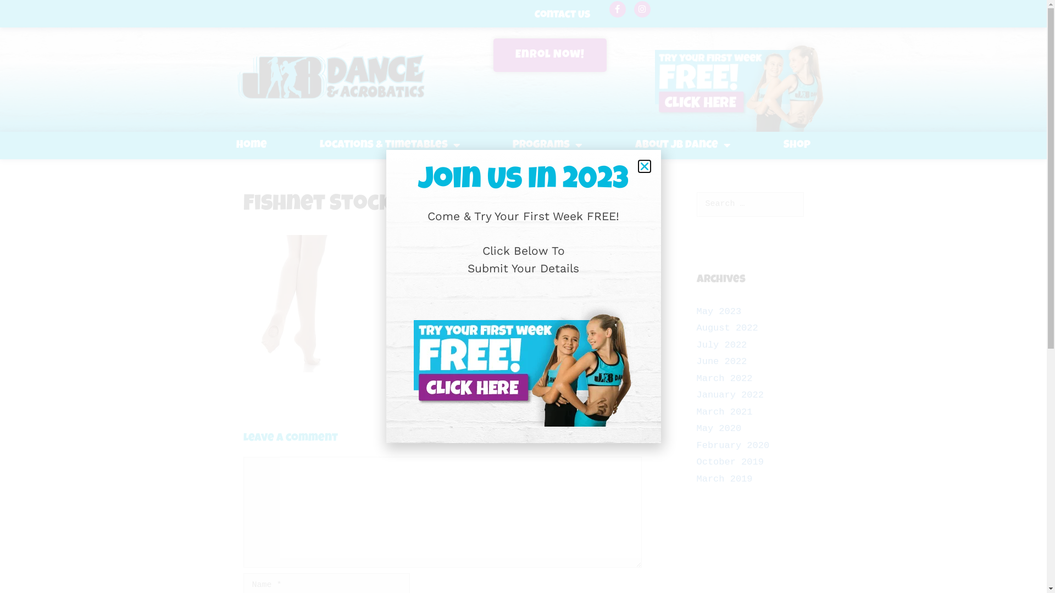 Image resolution: width=1055 pixels, height=593 pixels. Describe the element at coordinates (725, 379) in the screenshot. I see `March 2022` at that location.